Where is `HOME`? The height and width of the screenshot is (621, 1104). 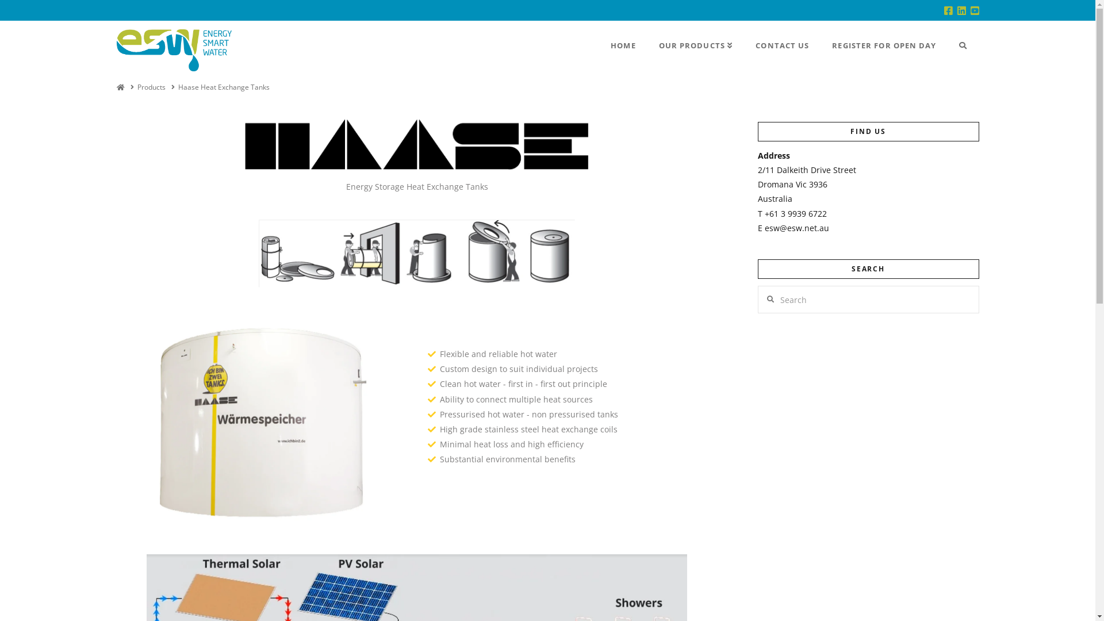 HOME is located at coordinates (623, 47).